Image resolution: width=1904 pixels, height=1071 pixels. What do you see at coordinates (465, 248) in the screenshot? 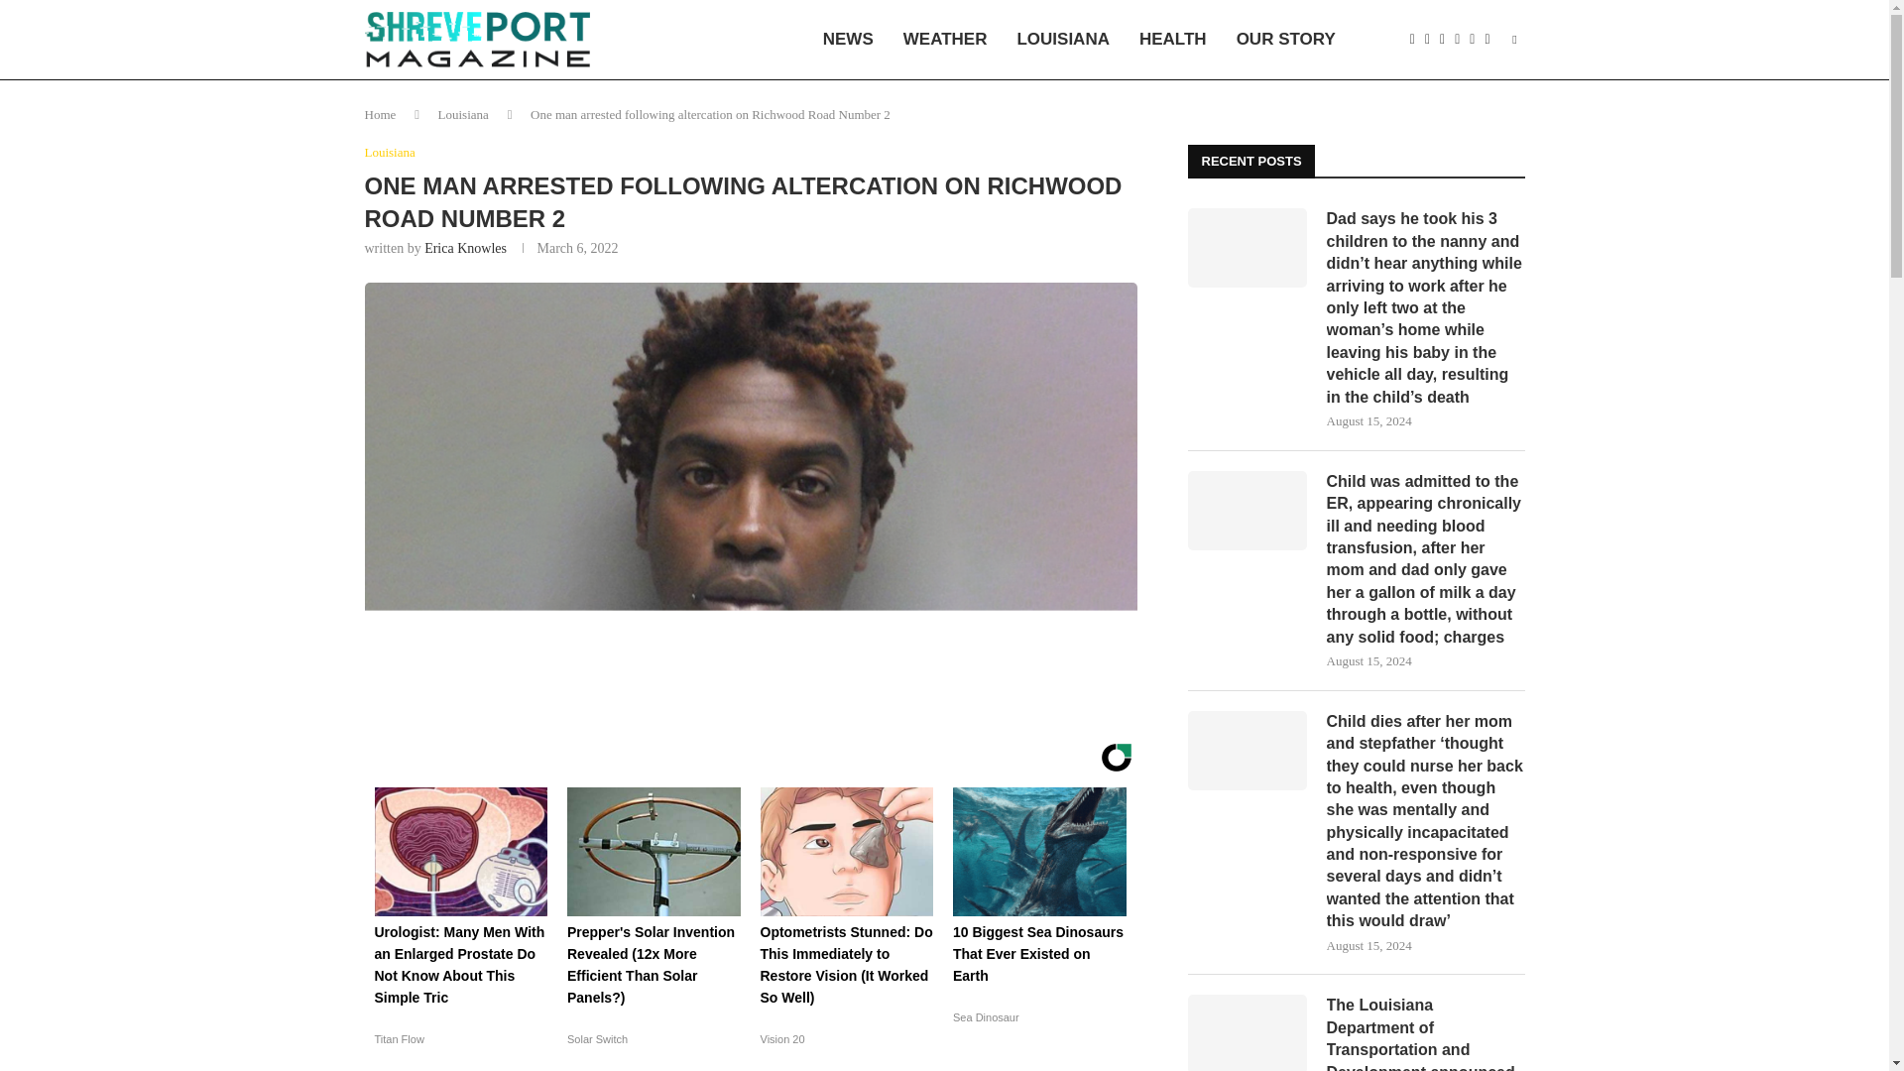
I see `Erica Knowles` at bounding box center [465, 248].